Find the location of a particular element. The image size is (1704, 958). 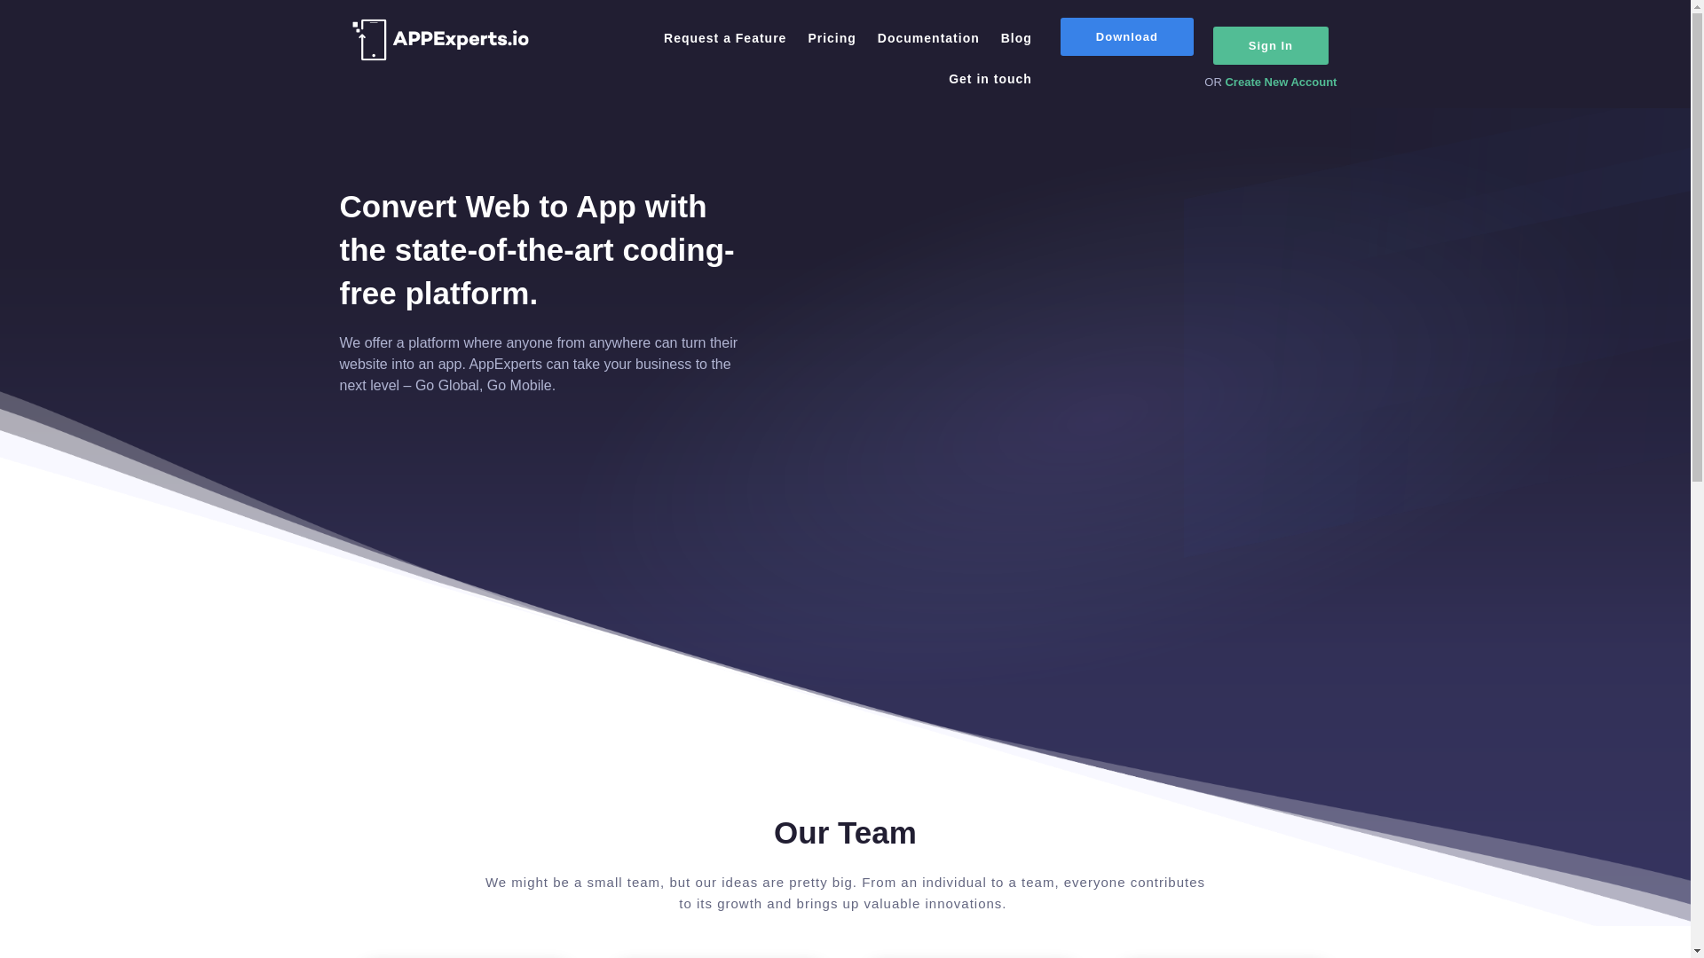

Documentation is located at coordinates (928, 20).